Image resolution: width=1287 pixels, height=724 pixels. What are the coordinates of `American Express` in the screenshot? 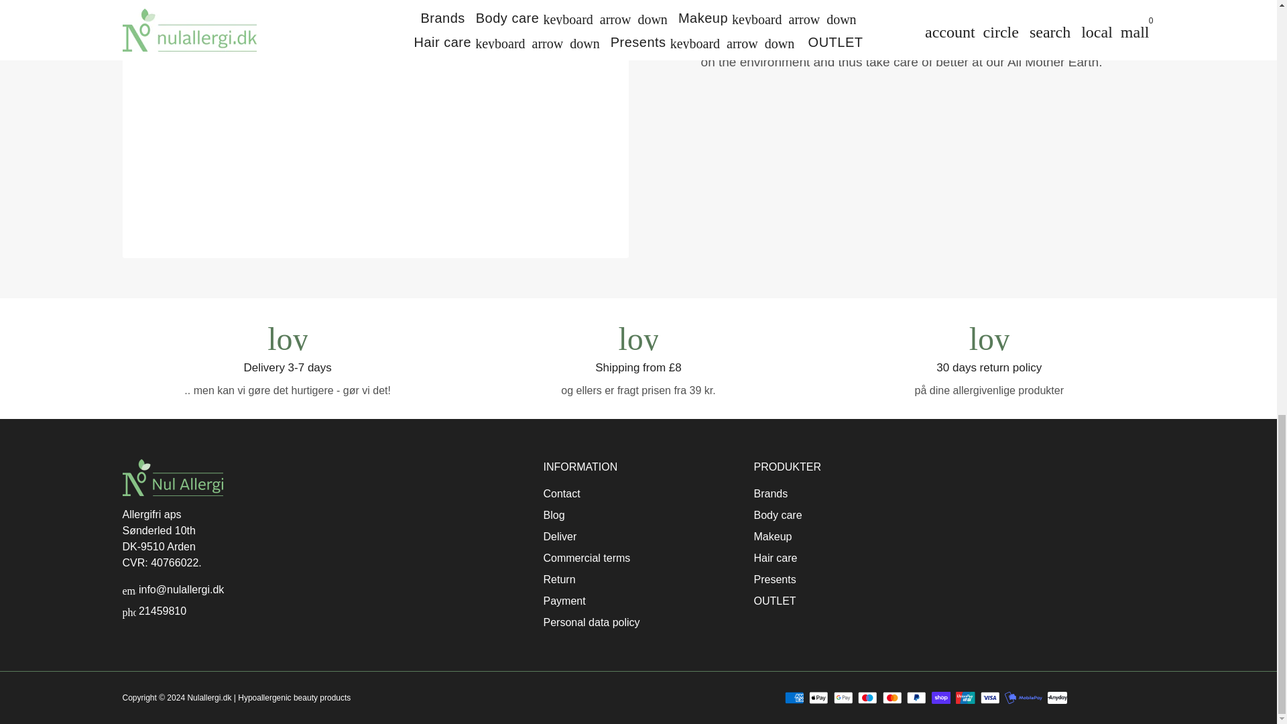 It's located at (795, 697).